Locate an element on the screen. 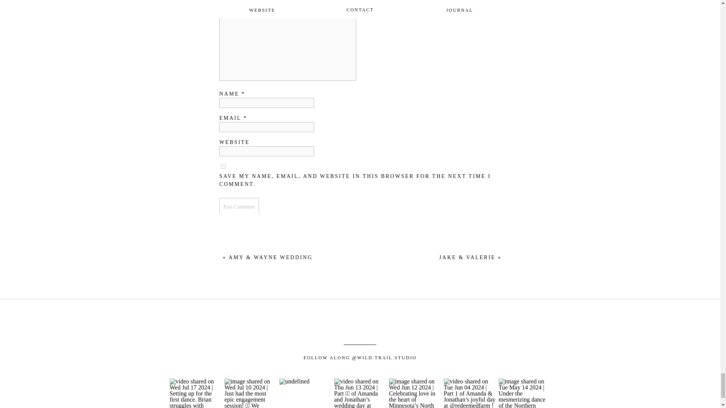  yes is located at coordinates (223, 166).